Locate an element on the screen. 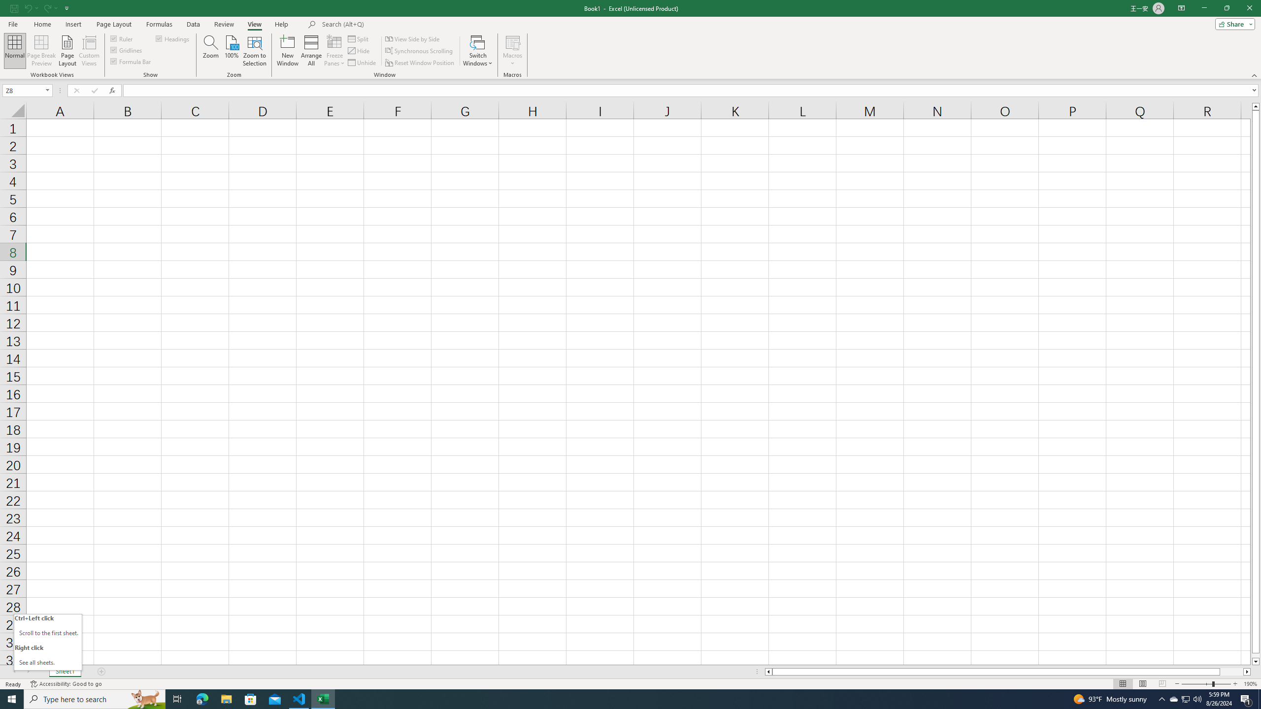  Zoom is located at coordinates (1206, 684).